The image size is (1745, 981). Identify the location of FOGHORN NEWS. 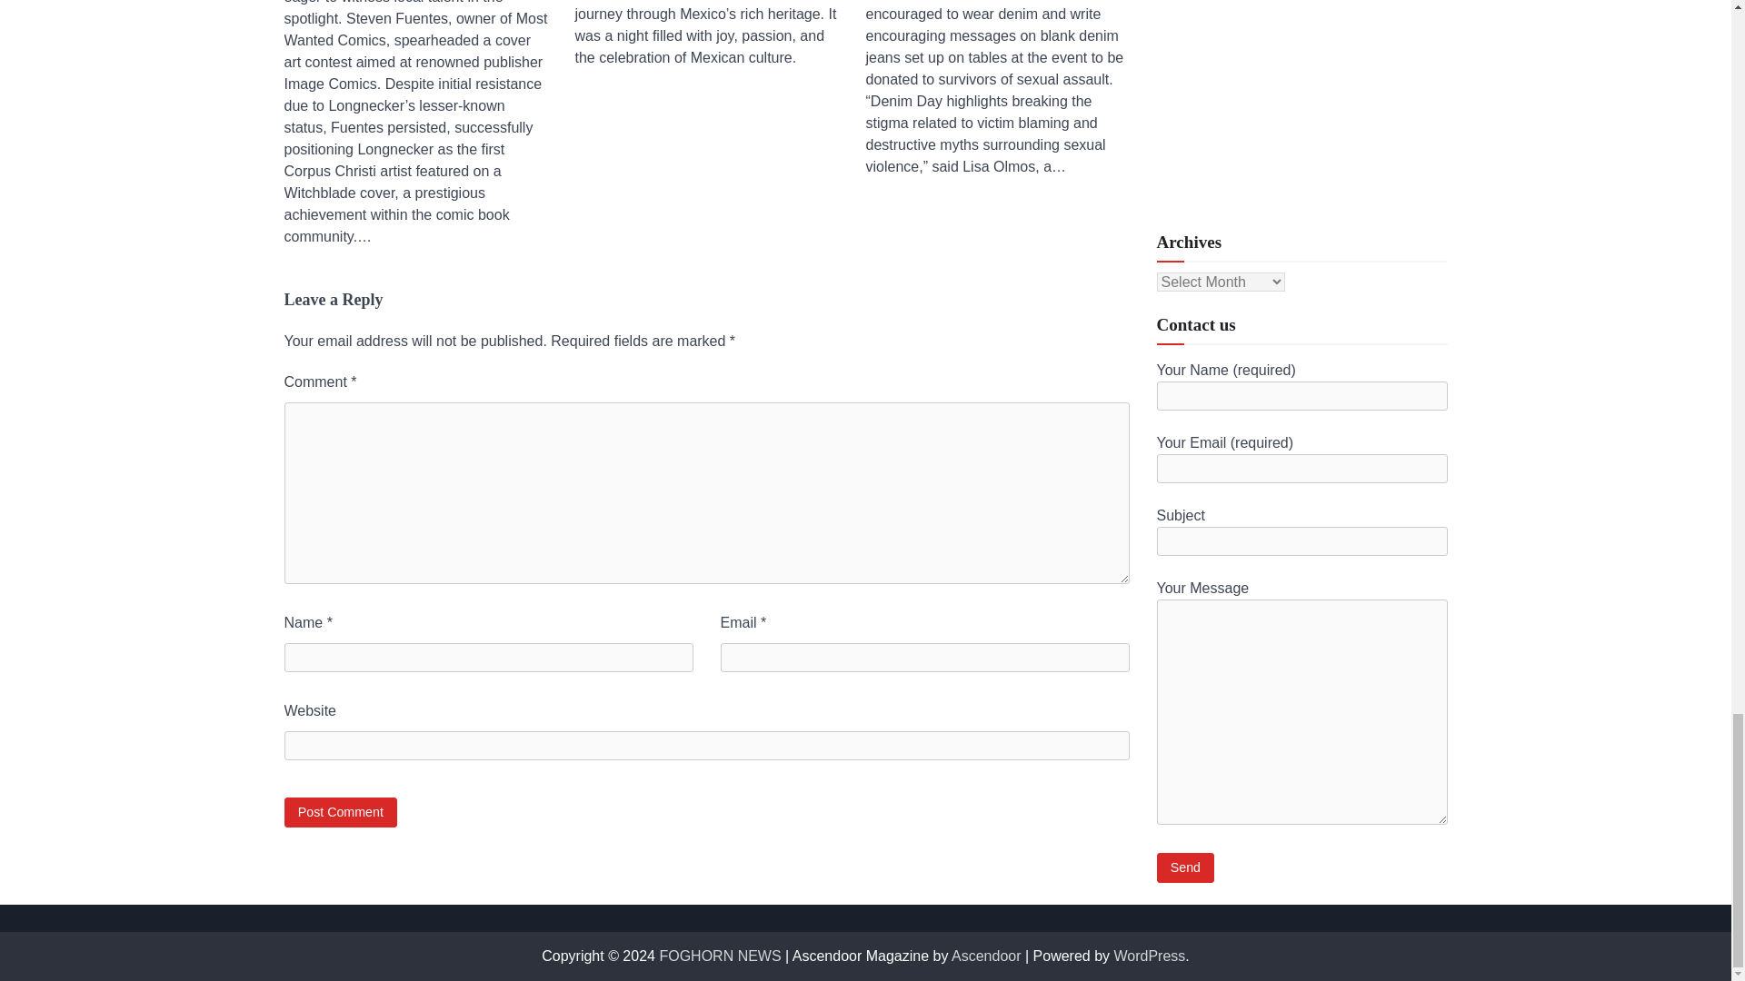
(720, 956).